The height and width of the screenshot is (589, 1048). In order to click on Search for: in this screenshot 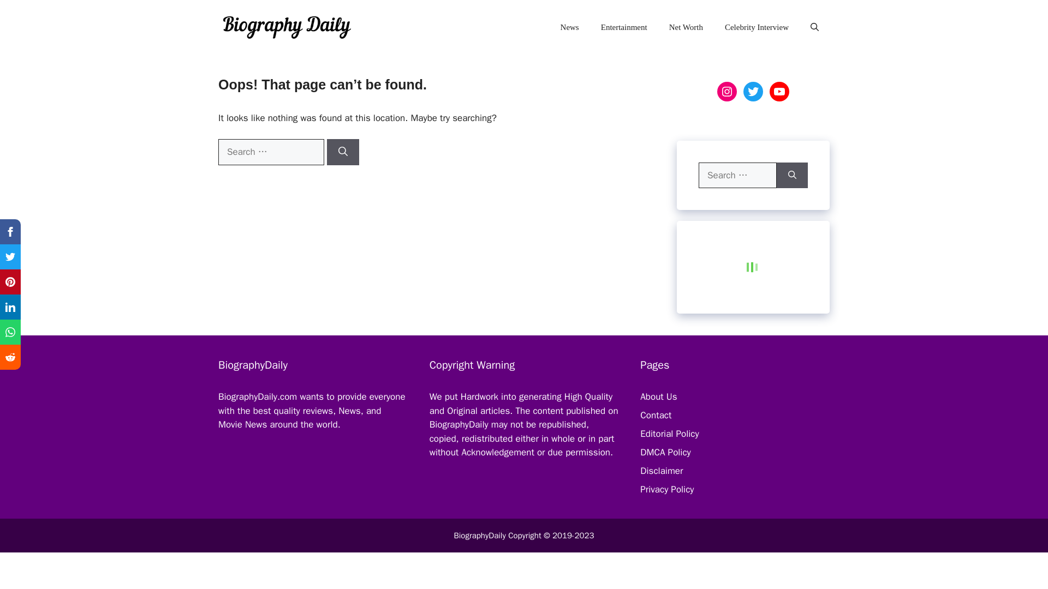, I will do `click(271, 152)`.